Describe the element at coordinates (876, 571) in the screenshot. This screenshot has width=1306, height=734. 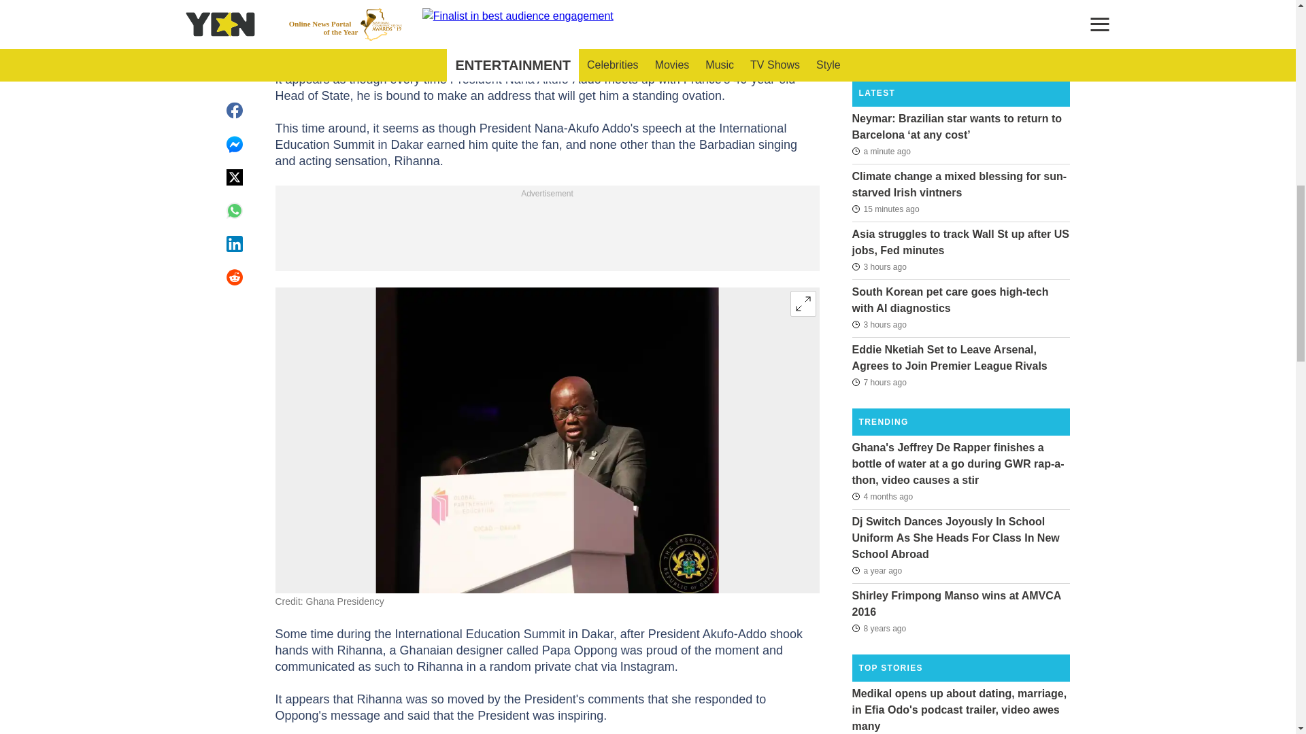
I see `2022-09-18T06:34:18Z` at that location.